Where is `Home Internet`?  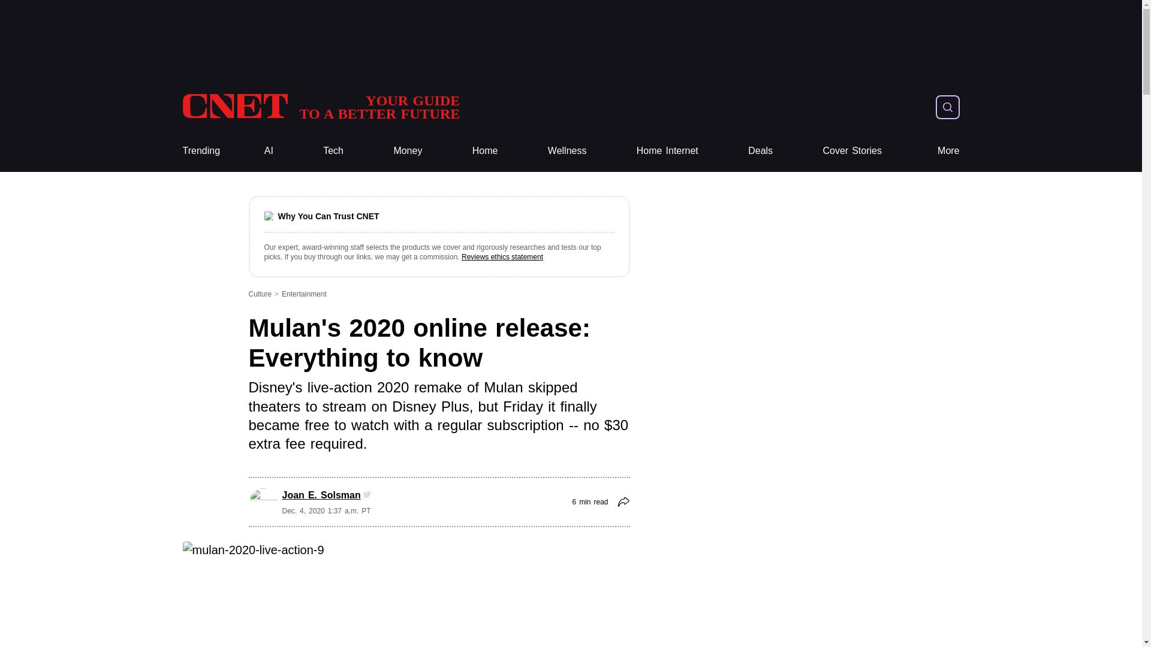 Home Internet is located at coordinates (320, 107).